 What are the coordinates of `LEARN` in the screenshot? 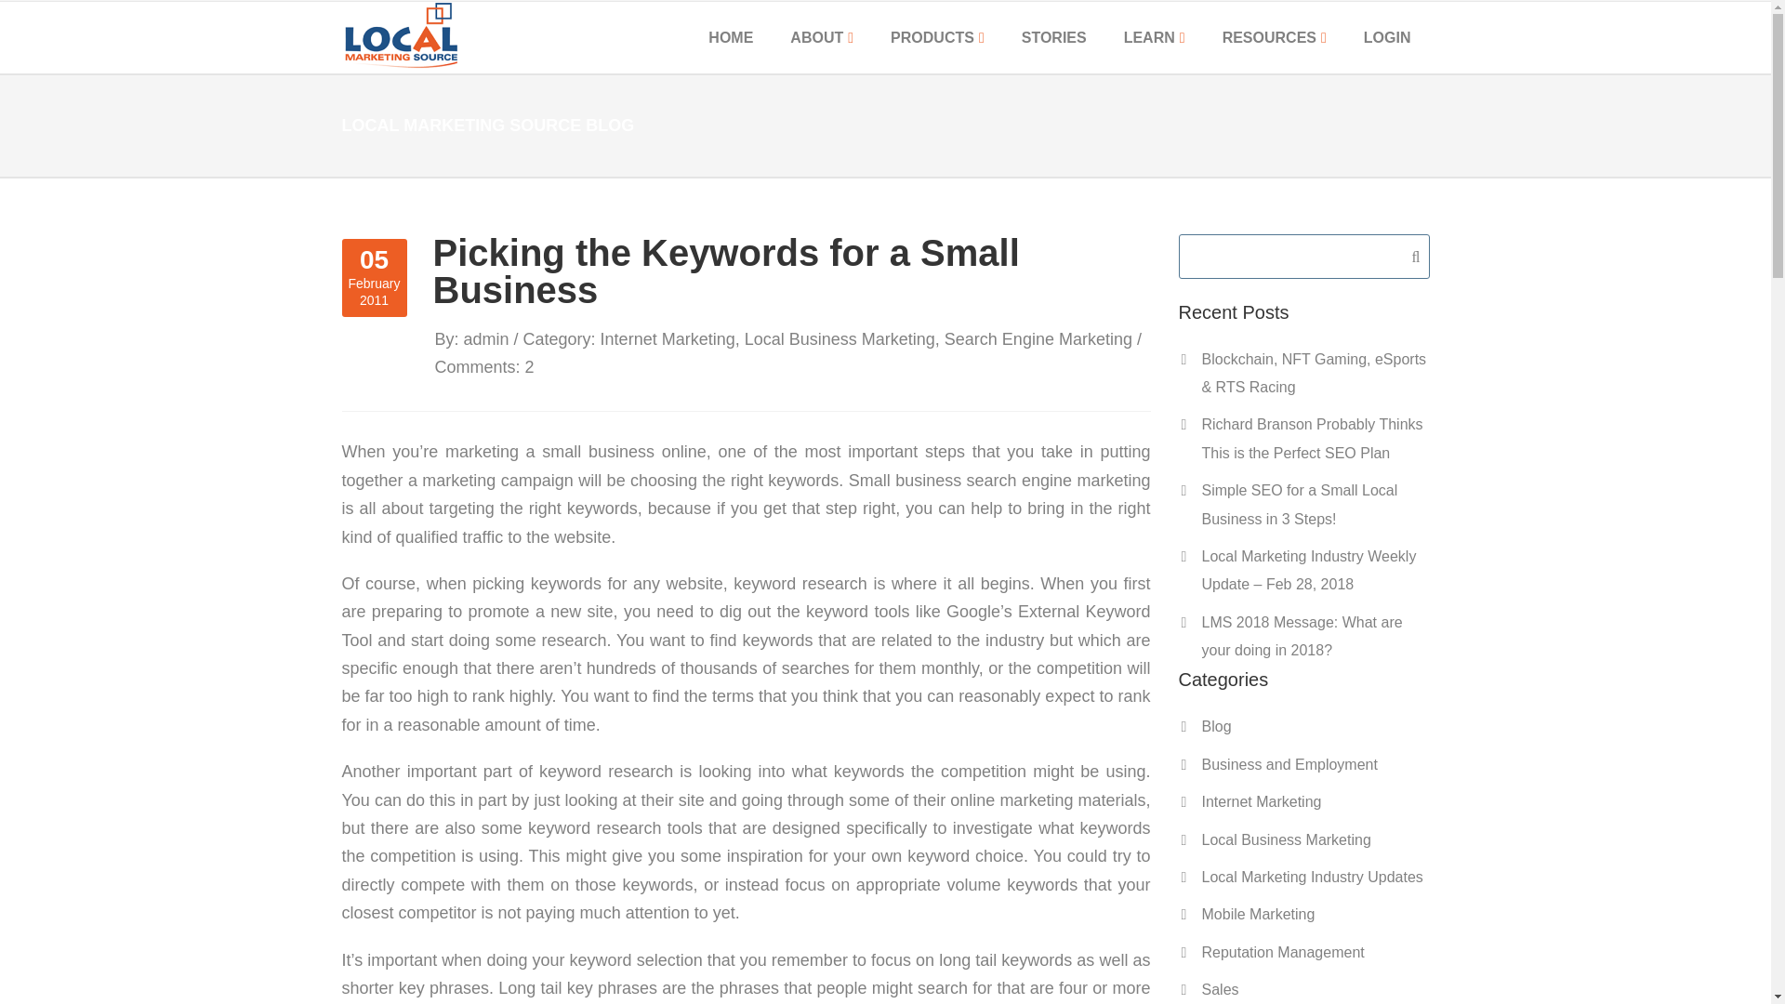 It's located at (1154, 37).